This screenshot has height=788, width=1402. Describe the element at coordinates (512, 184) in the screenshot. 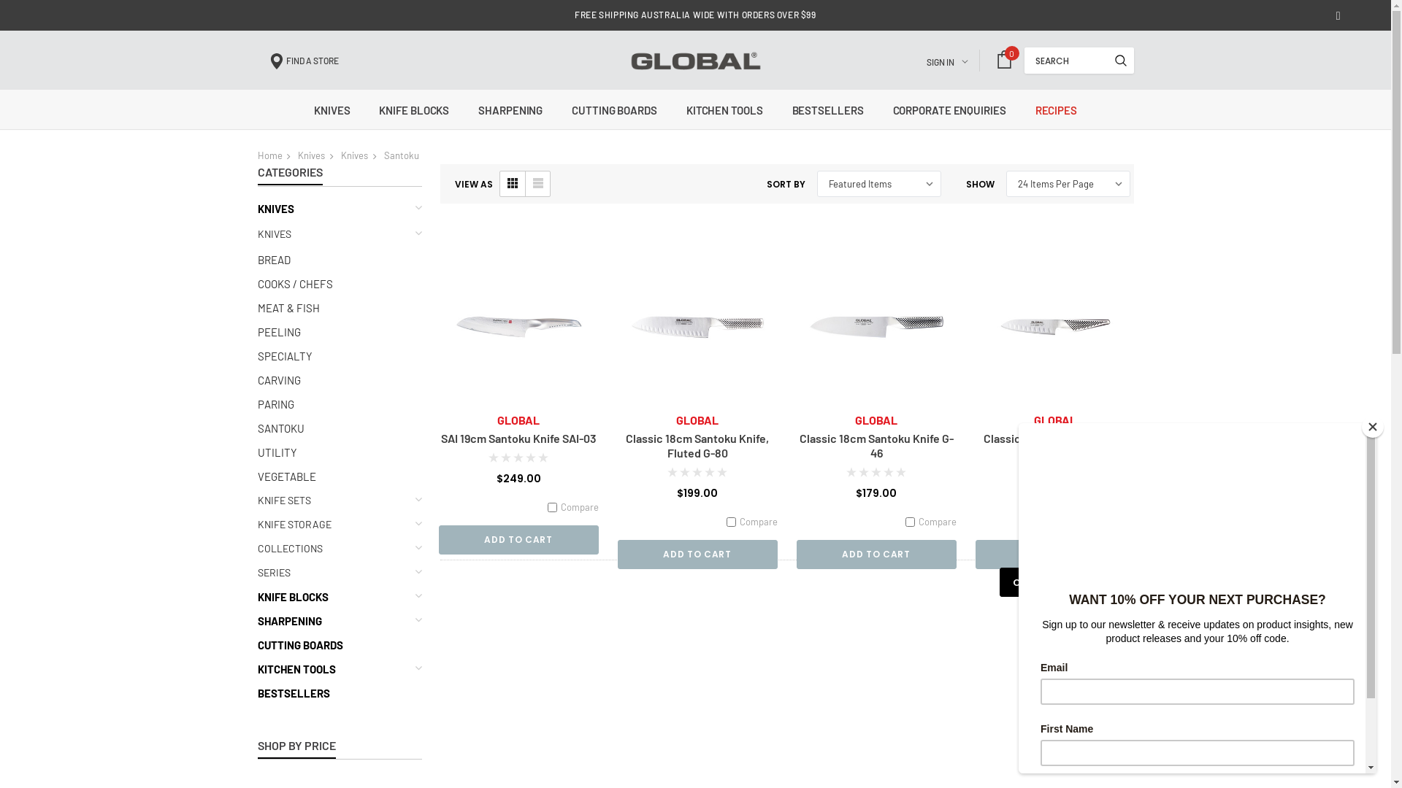

I see `Grid View` at that location.